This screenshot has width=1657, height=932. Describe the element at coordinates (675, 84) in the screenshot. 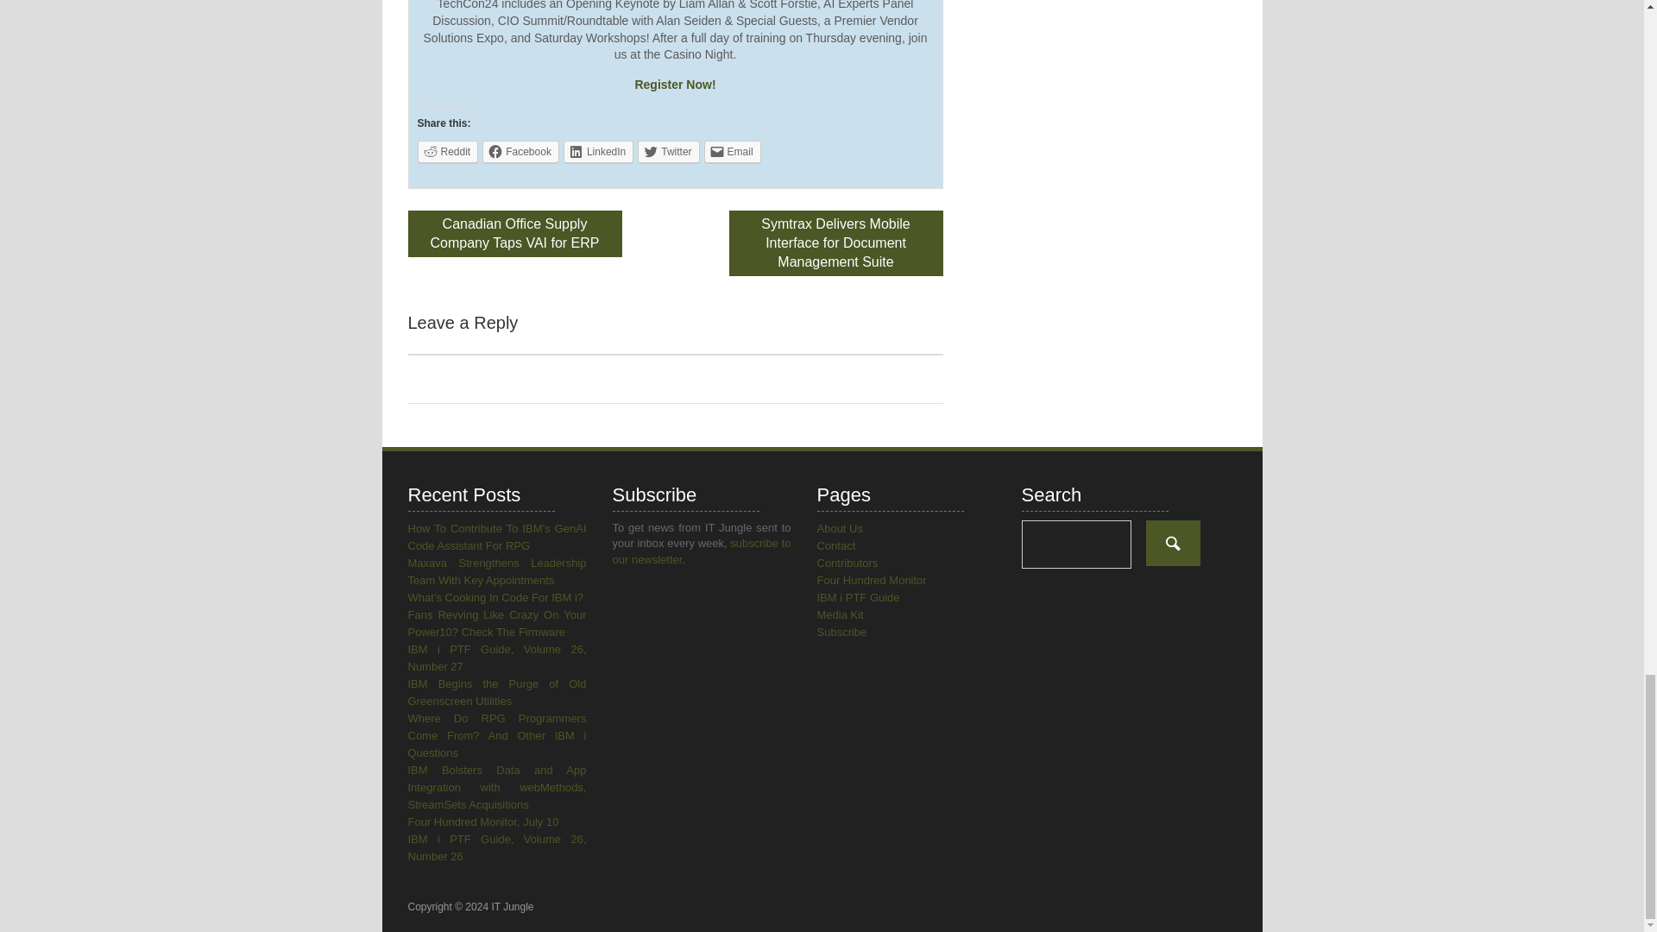

I see `Register Now!` at that location.